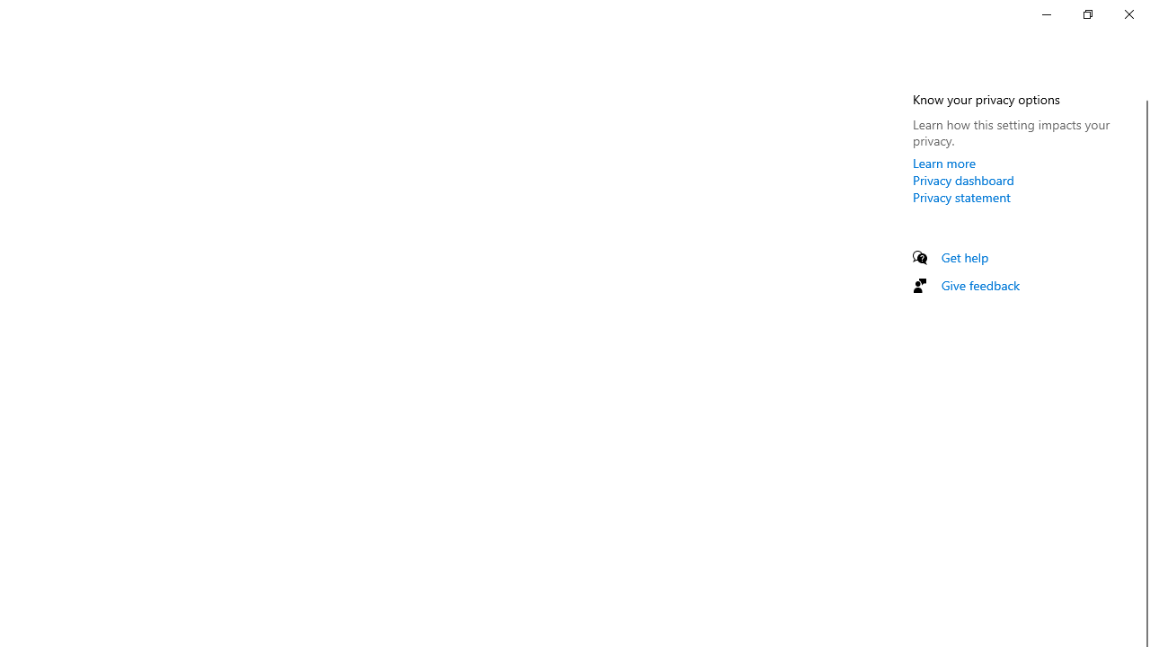  I want to click on Get help, so click(965, 257).